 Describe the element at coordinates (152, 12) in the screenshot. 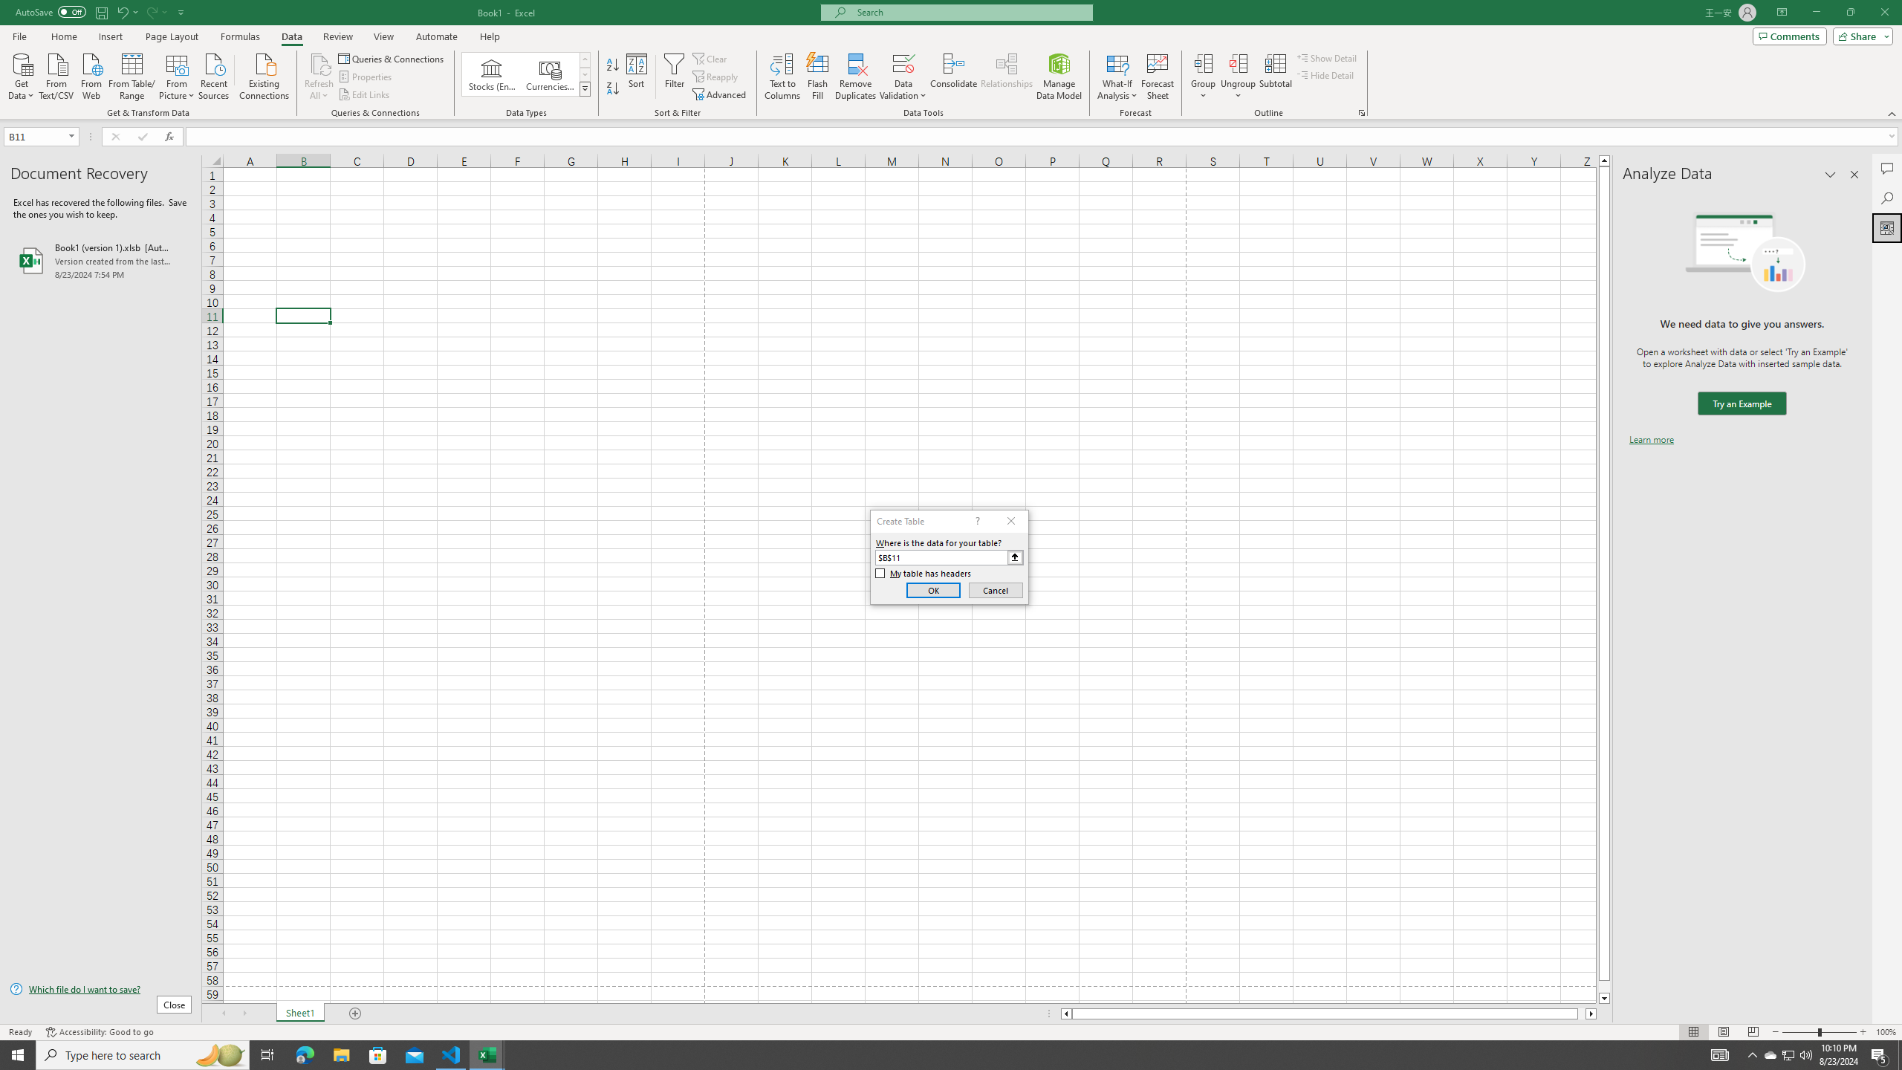

I see `Redo` at that location.